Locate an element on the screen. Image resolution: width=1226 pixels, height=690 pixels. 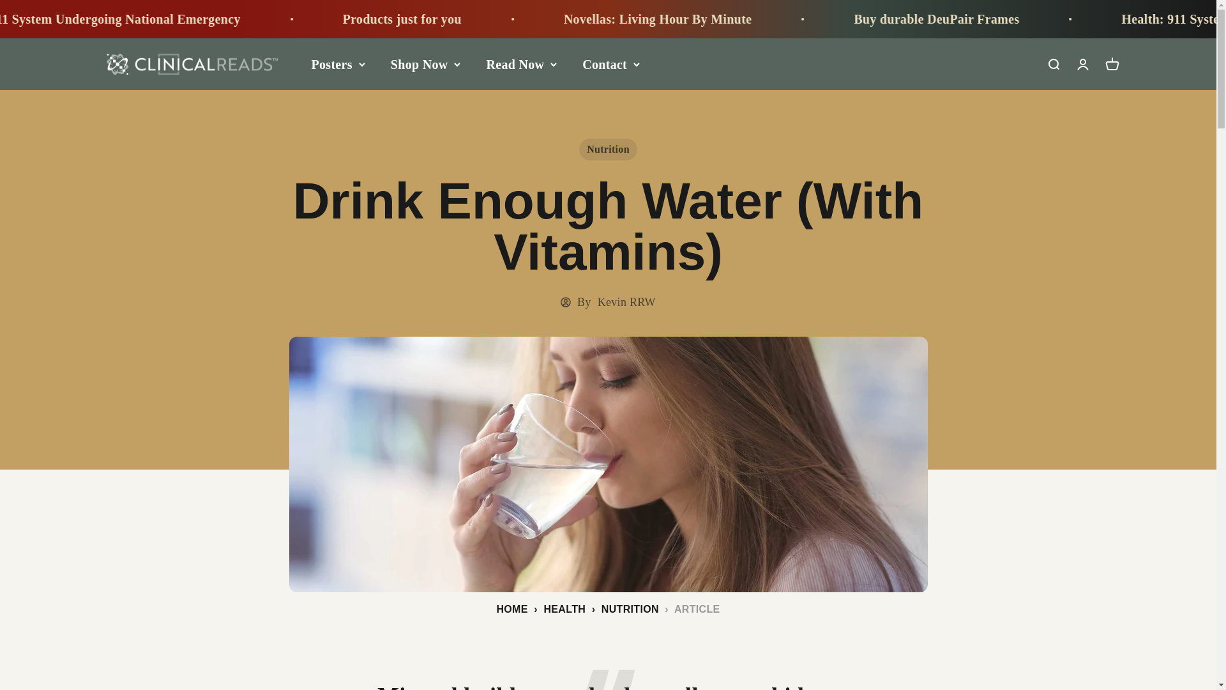
Buy durable DeuPair Frames is located at coordinates (26, 19).